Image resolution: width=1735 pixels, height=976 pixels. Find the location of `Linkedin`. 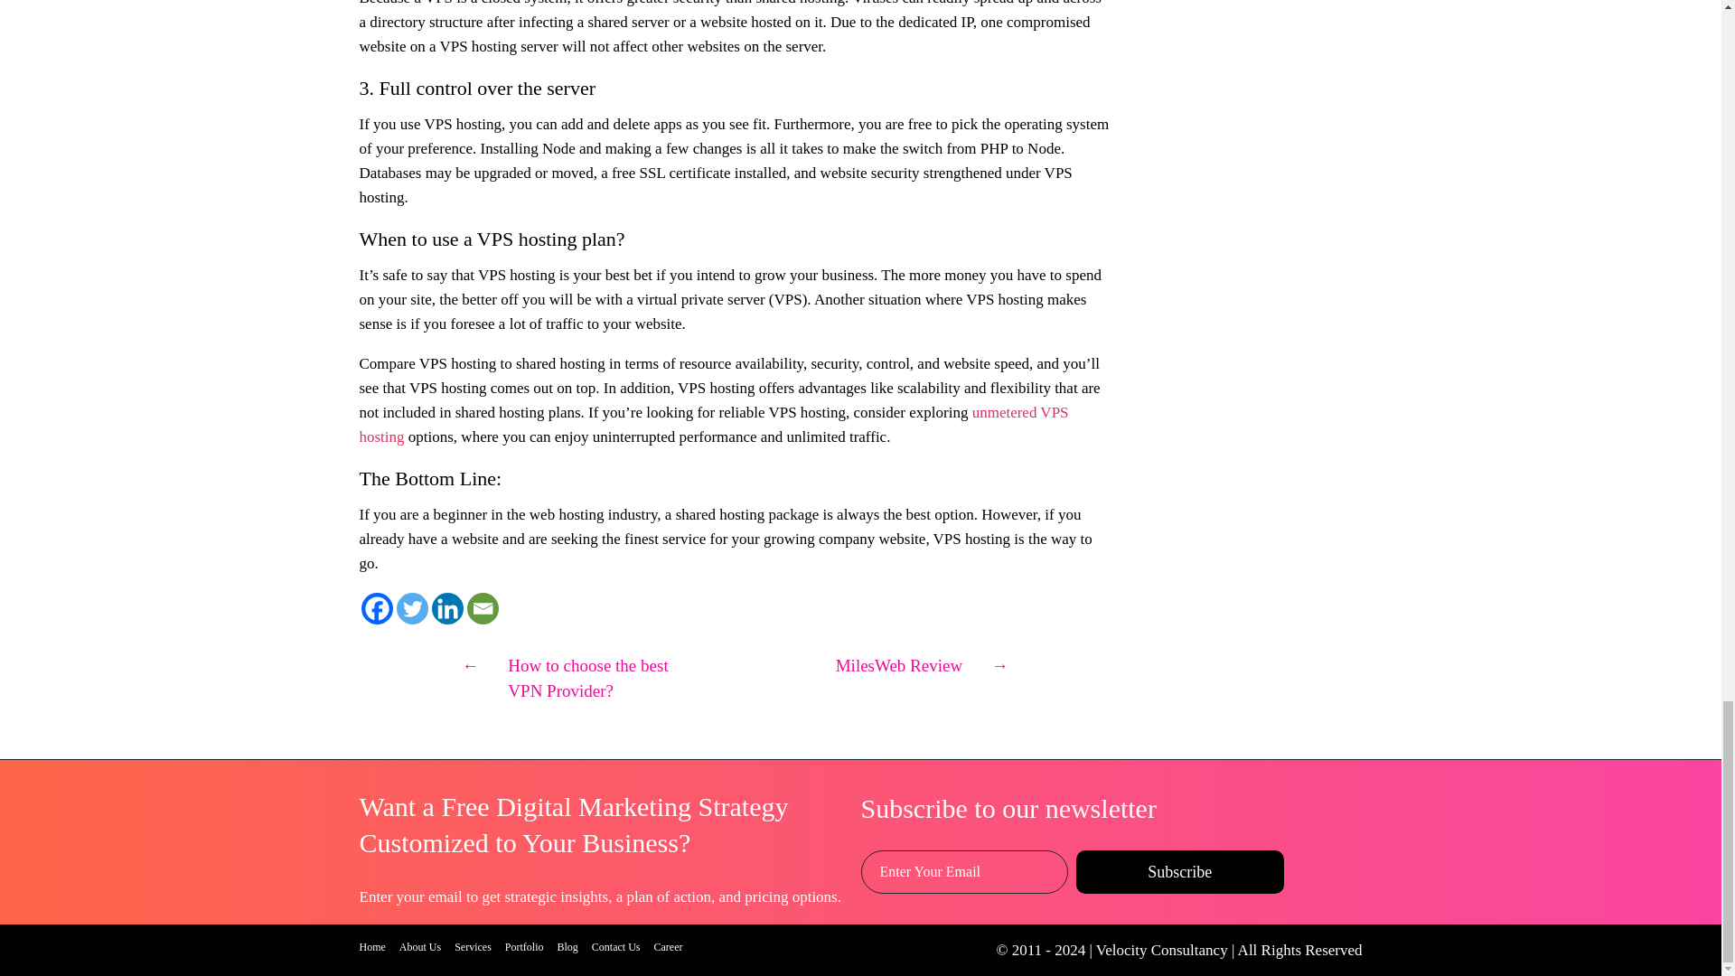

Linkedin is located at coordinates (447, 608).